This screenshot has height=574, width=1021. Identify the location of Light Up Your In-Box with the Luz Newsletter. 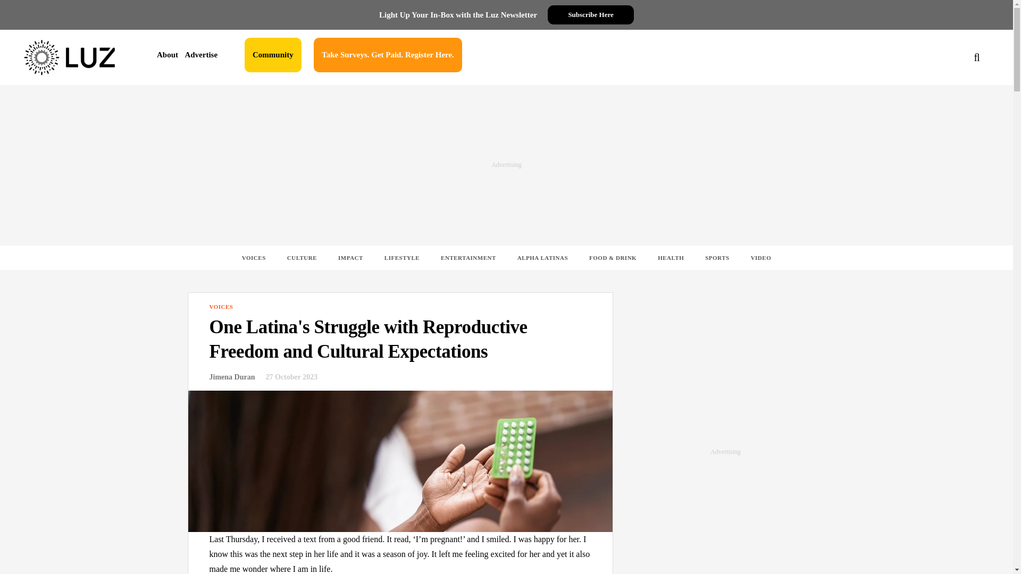
(457, 15).